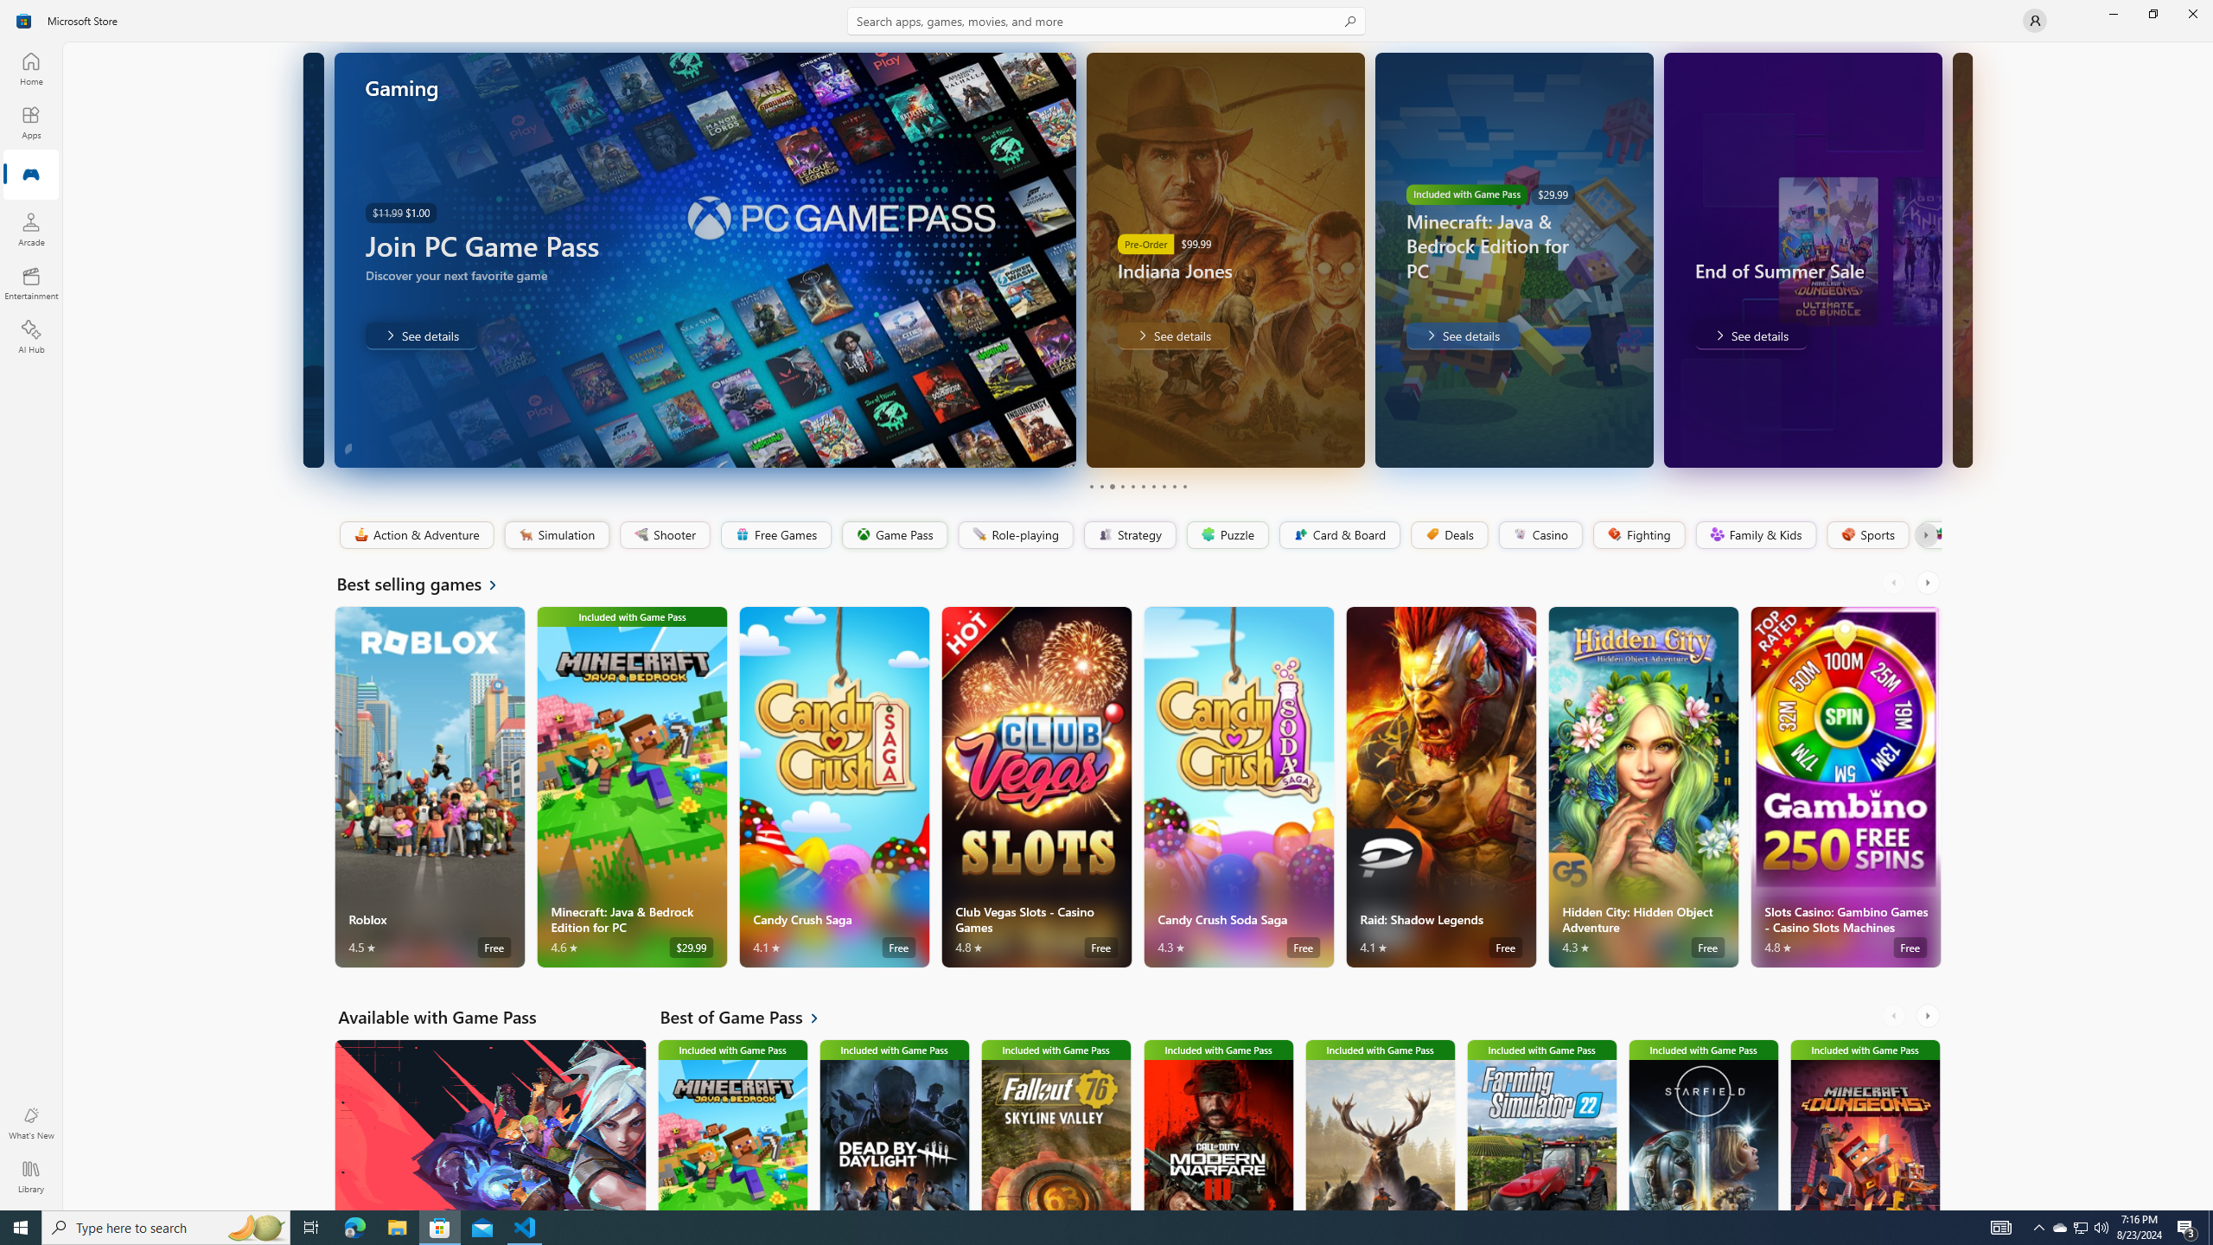  Describe the element at coordinates (1924, 535) in the screenshot. I see `Class: Button` at that location.